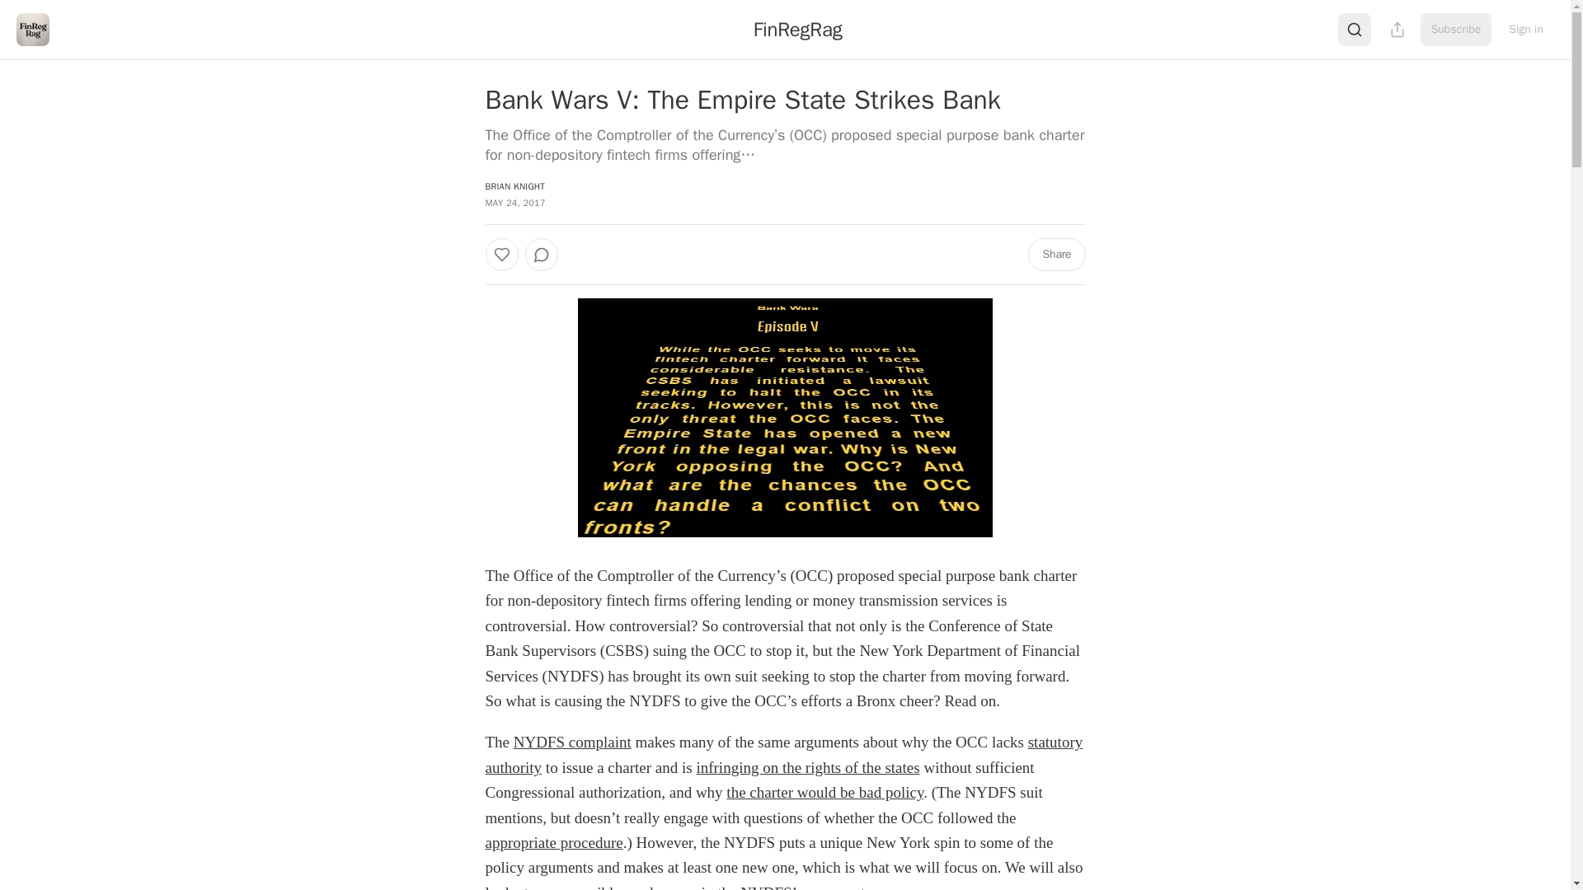 The height and width of the screenshot is (890, 1583). Describe the element at coordinates (514, 186) in the screenshot. I see `BRIAN KNIGHT` at that location.